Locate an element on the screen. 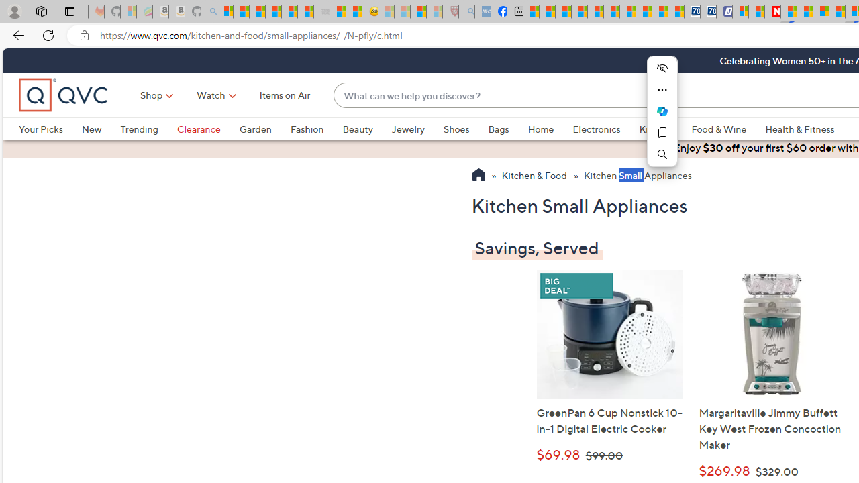 This screenshot has width=859, height=483. Fashion is located at coordinates (316, 129).